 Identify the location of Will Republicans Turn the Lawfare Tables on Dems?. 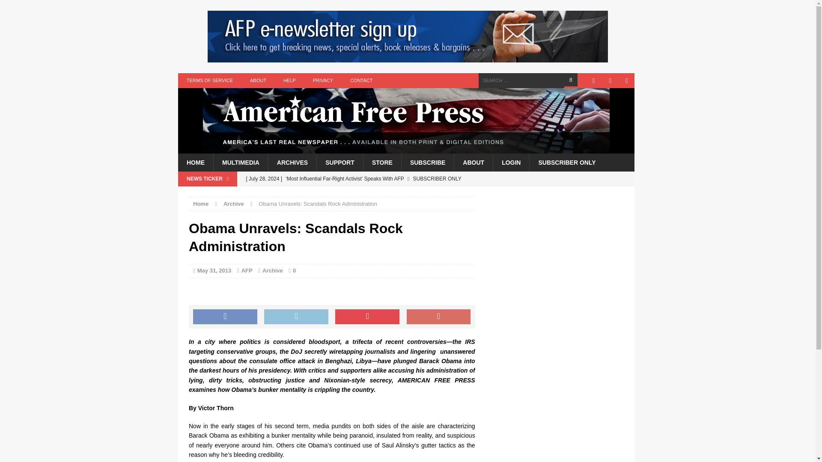
(357, 193).